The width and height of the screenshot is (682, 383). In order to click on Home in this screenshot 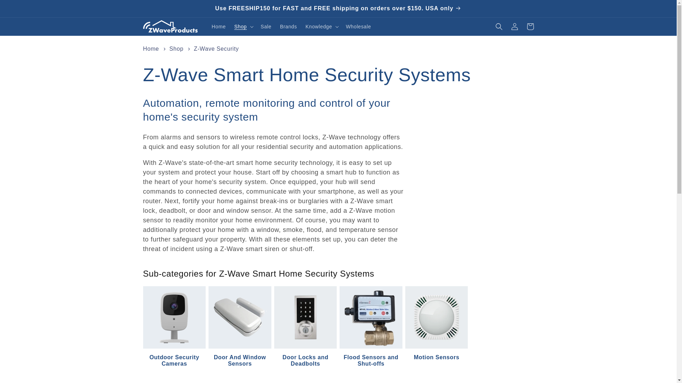, I will do `click(219, 27)`.